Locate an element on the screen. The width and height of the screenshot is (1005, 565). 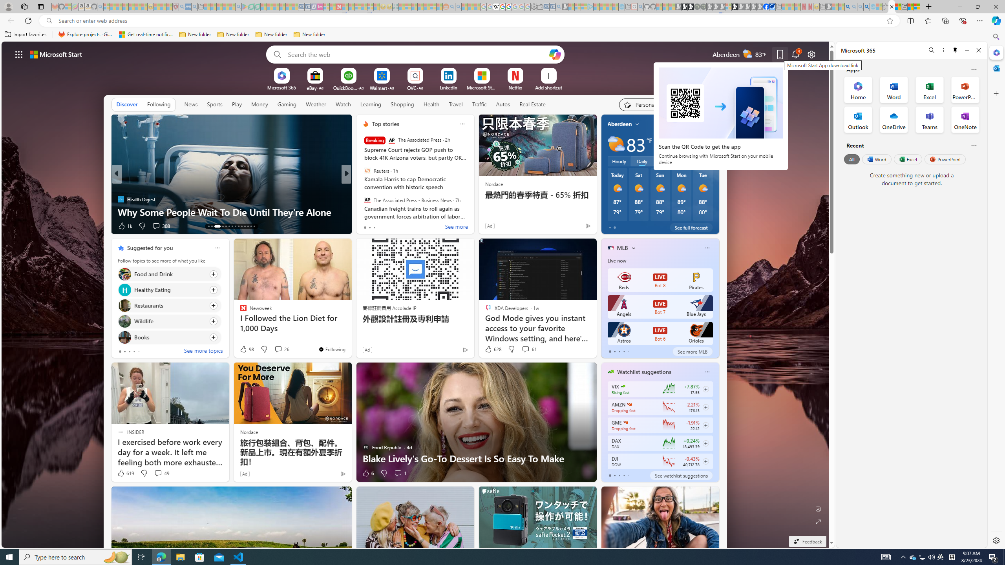
XDA Developers is located at coordinates (362, 199).